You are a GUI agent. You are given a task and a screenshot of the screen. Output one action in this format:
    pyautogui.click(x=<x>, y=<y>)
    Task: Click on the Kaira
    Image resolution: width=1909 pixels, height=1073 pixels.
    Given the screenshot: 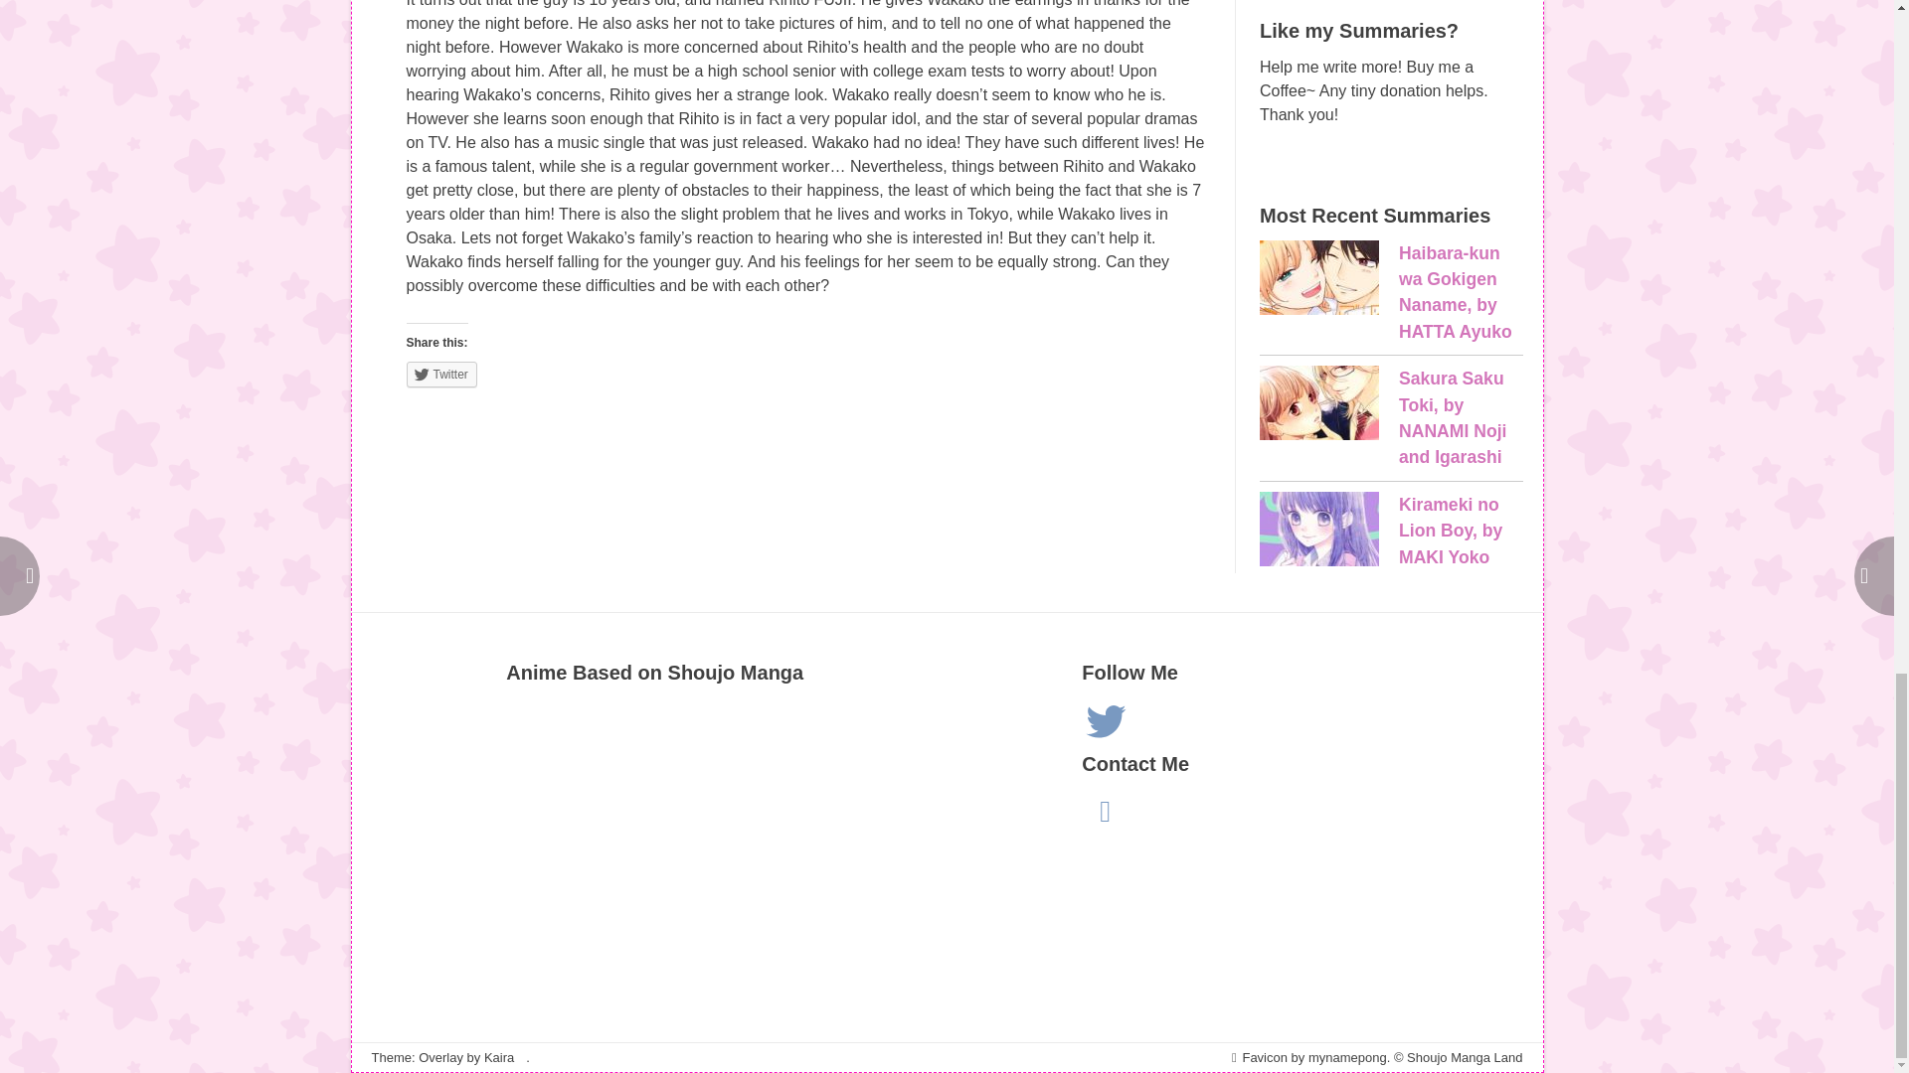 What is the action you would take?
    pyautogui.click(x=499, y=1057)
    